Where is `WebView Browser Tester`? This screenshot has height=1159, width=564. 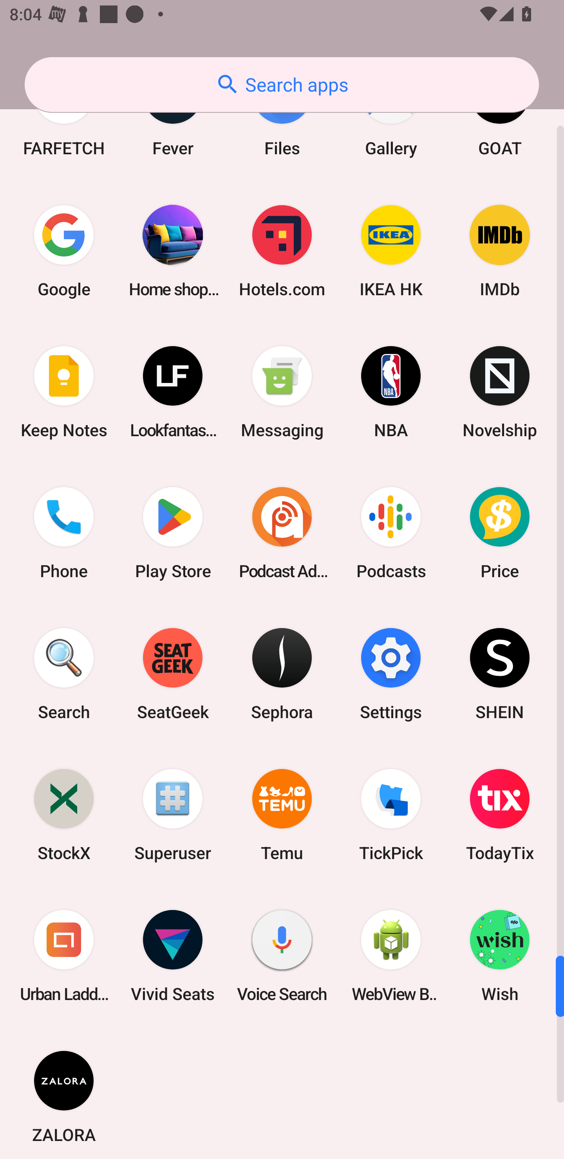 WebView Browser Tester is located at coordinates (391, 955).